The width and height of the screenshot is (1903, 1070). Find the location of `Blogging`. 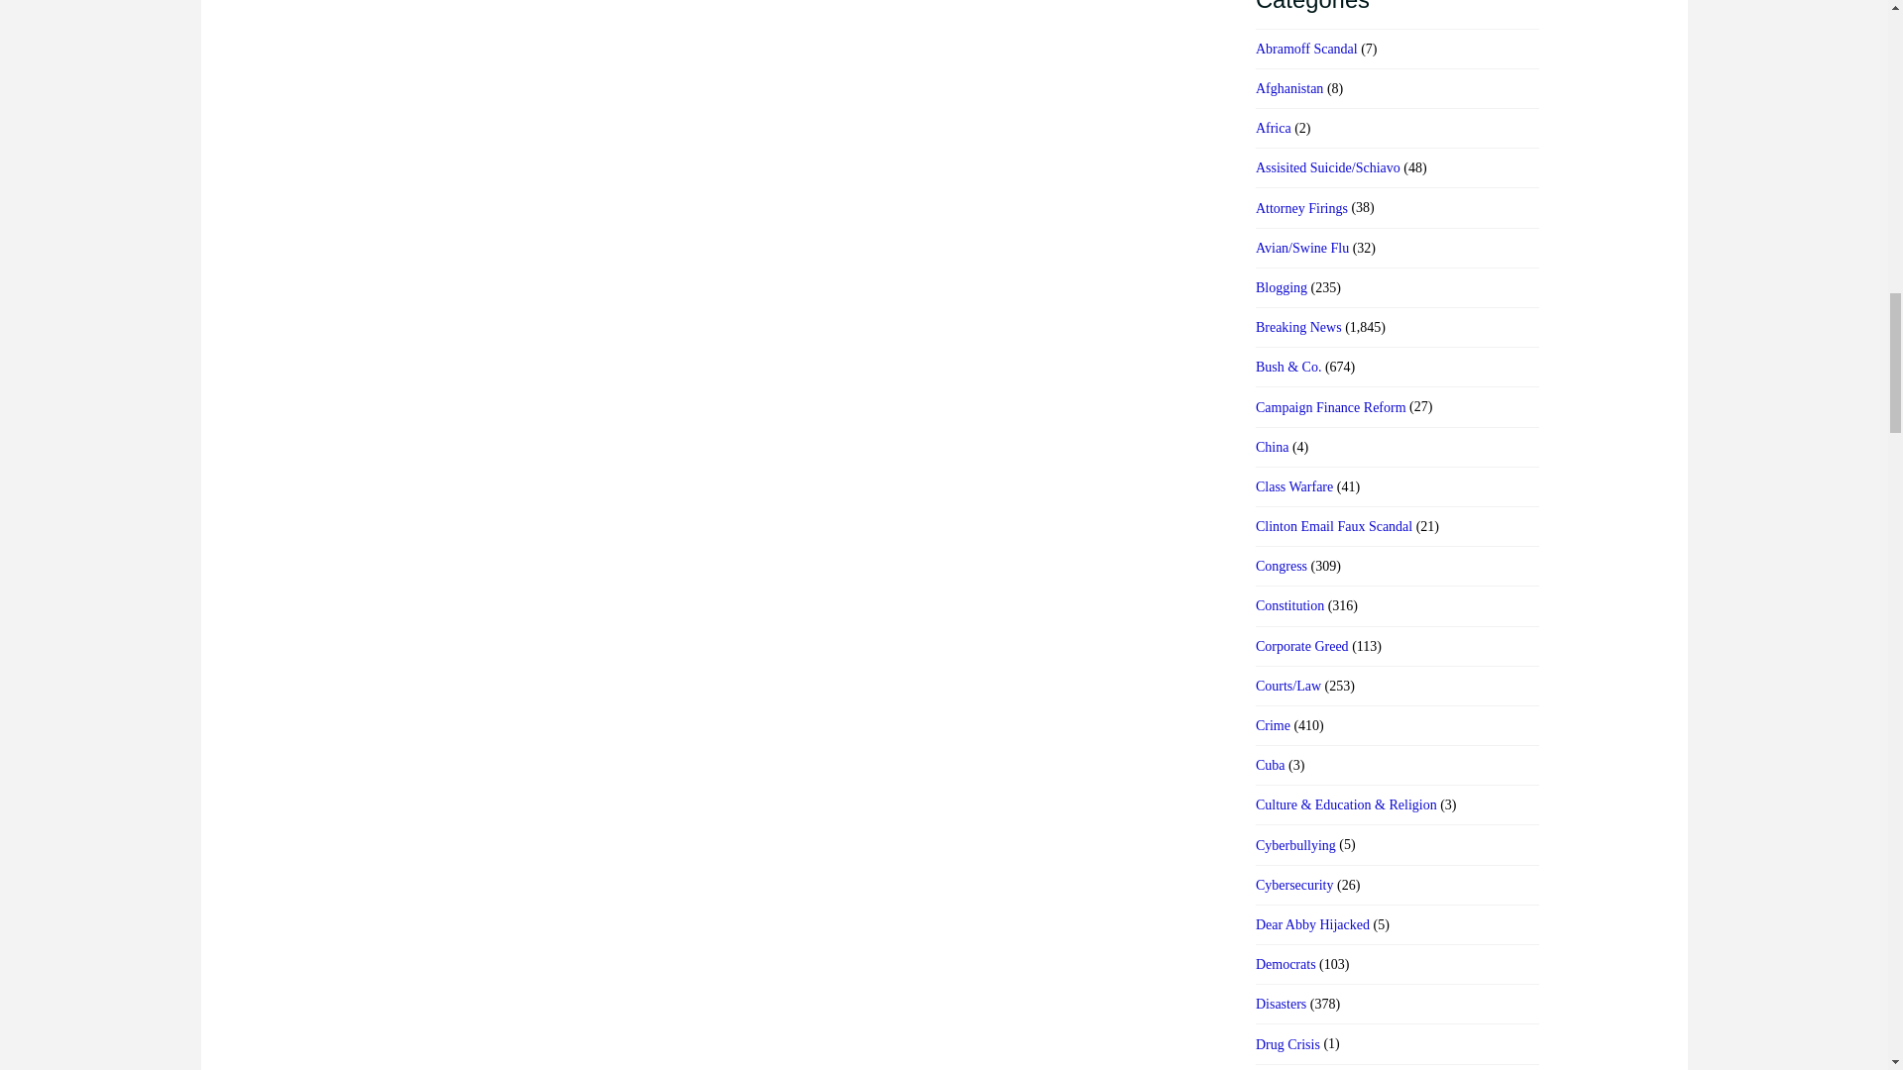

Blogging is located at coordinates (1282, 287).